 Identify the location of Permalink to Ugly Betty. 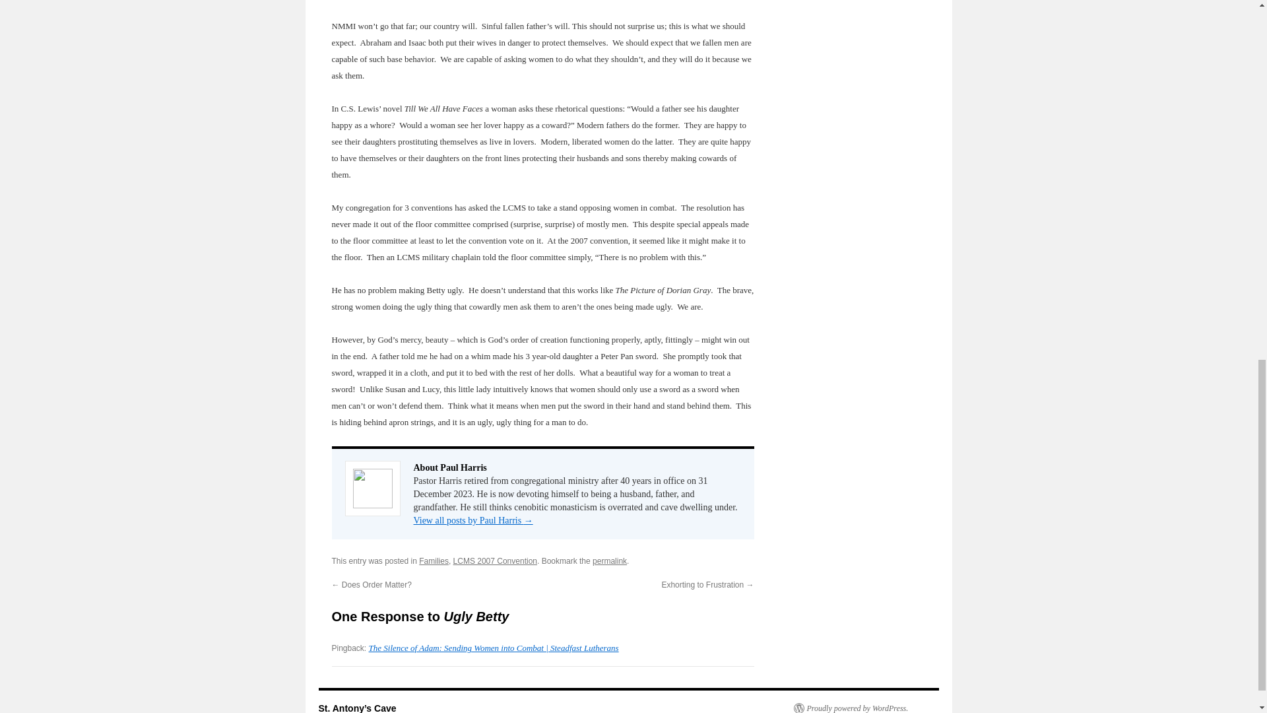
(610, 561).